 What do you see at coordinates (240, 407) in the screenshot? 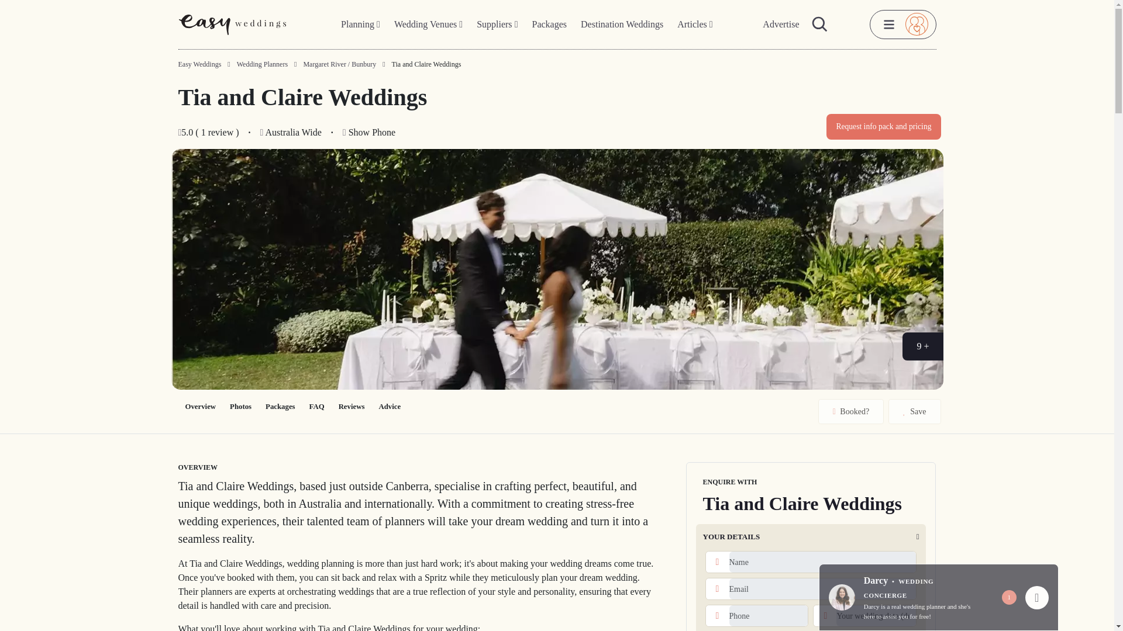
I see `Photos` at bounding box center [240, 407].